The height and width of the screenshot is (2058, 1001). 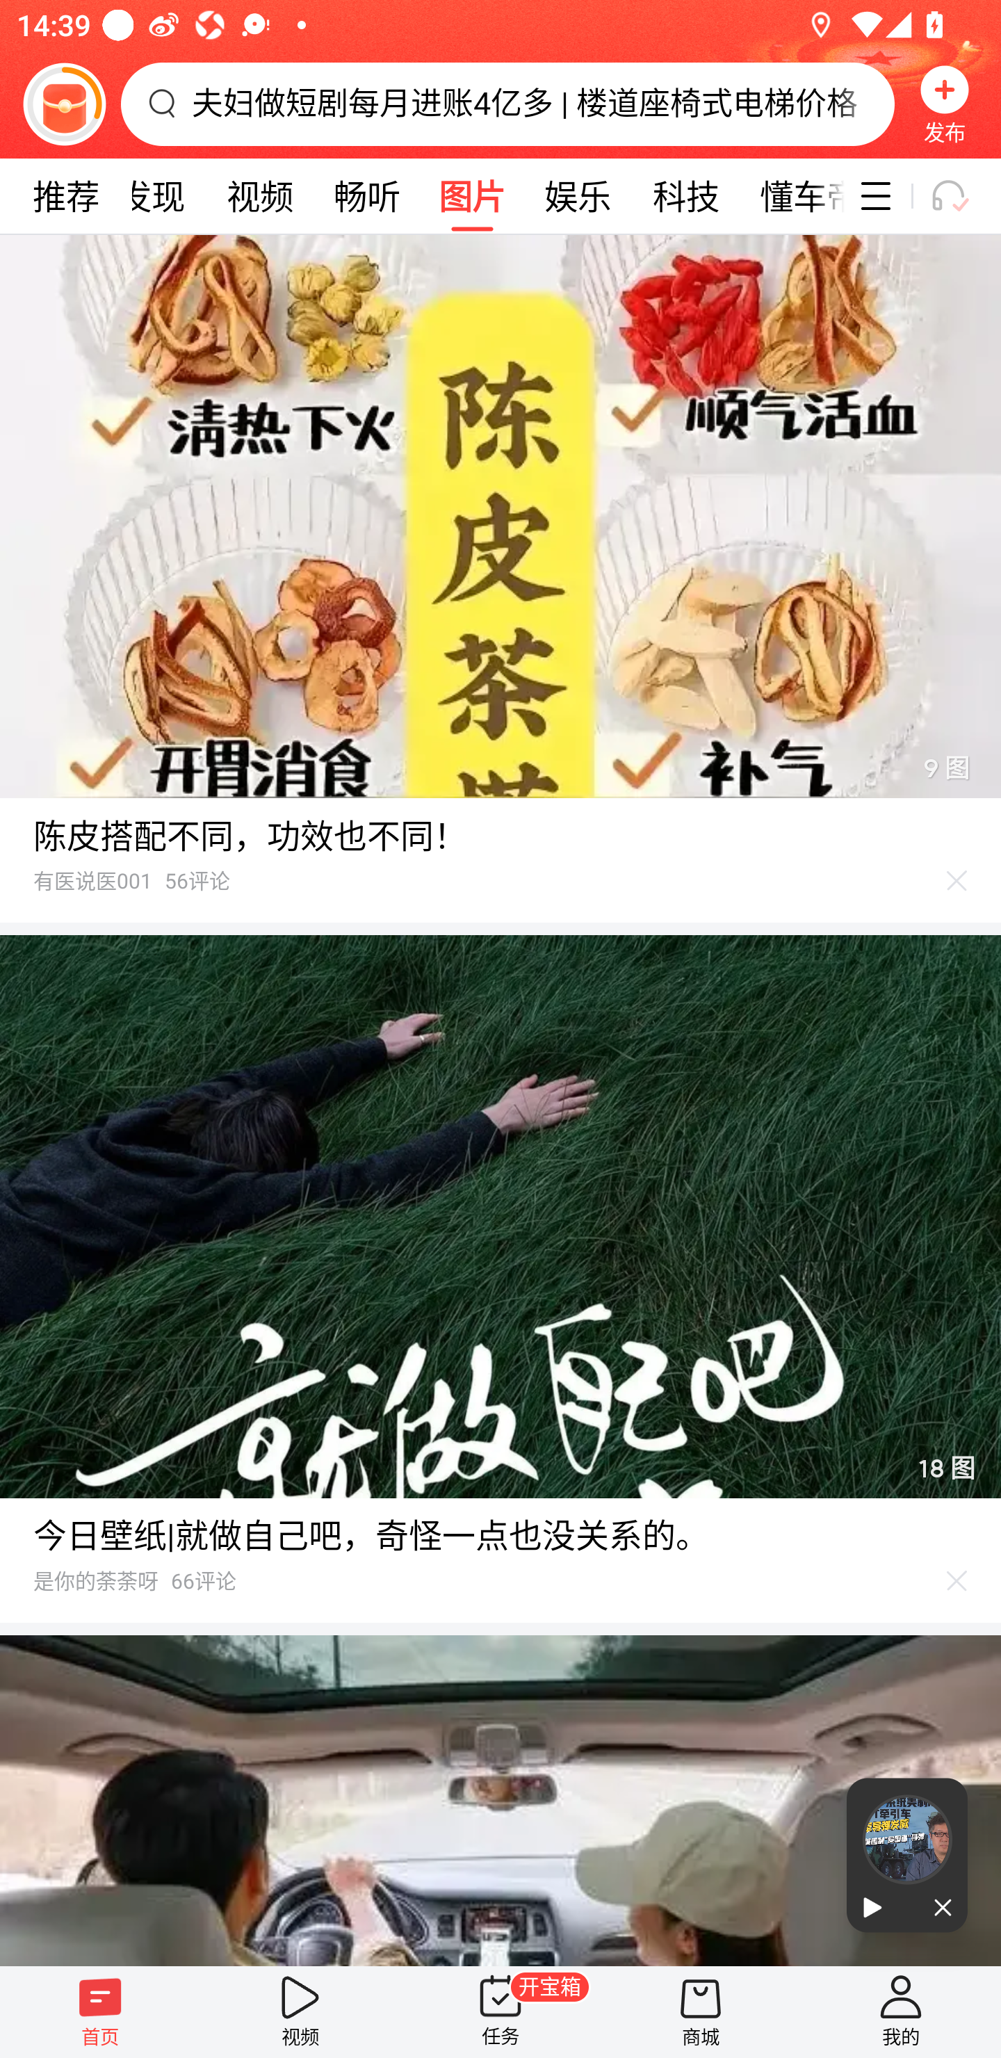 What do you see at coordinates (701, 2011) in the screenshot?
I see `商城` at bounding box center [701, 2011].